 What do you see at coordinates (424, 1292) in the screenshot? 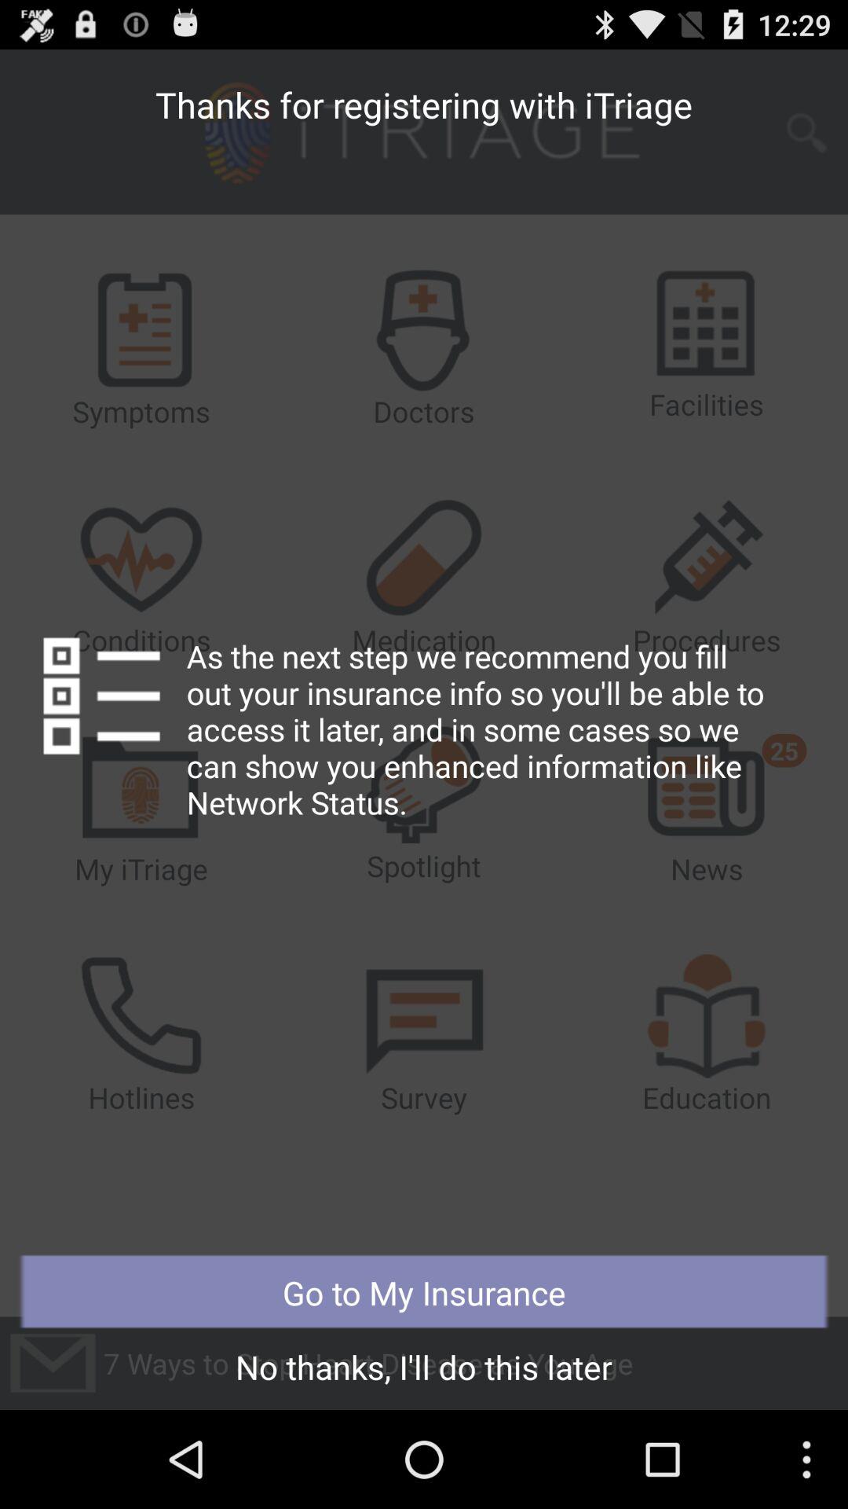
I see `flip until go to my icon` at bounding box center [424, 1292].